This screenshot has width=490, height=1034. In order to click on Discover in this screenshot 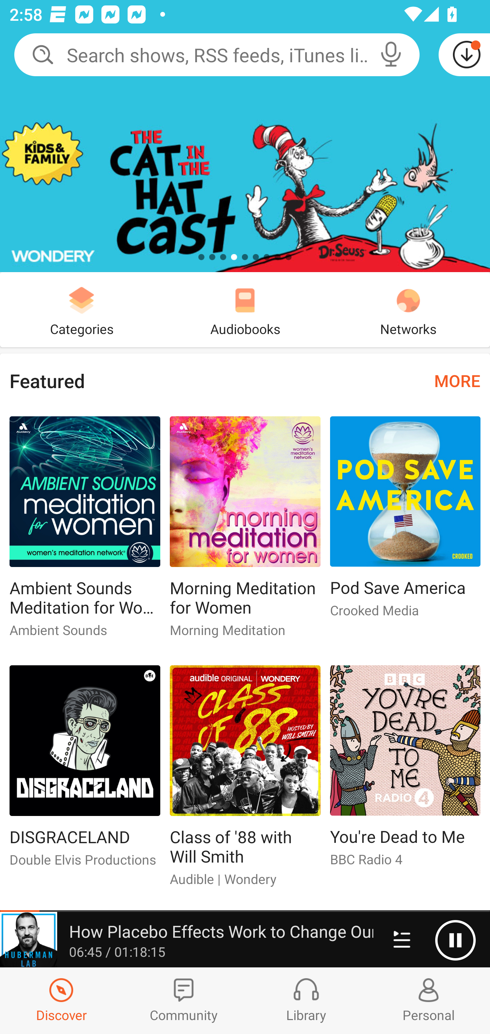, I will do `click(61, 1001)`.